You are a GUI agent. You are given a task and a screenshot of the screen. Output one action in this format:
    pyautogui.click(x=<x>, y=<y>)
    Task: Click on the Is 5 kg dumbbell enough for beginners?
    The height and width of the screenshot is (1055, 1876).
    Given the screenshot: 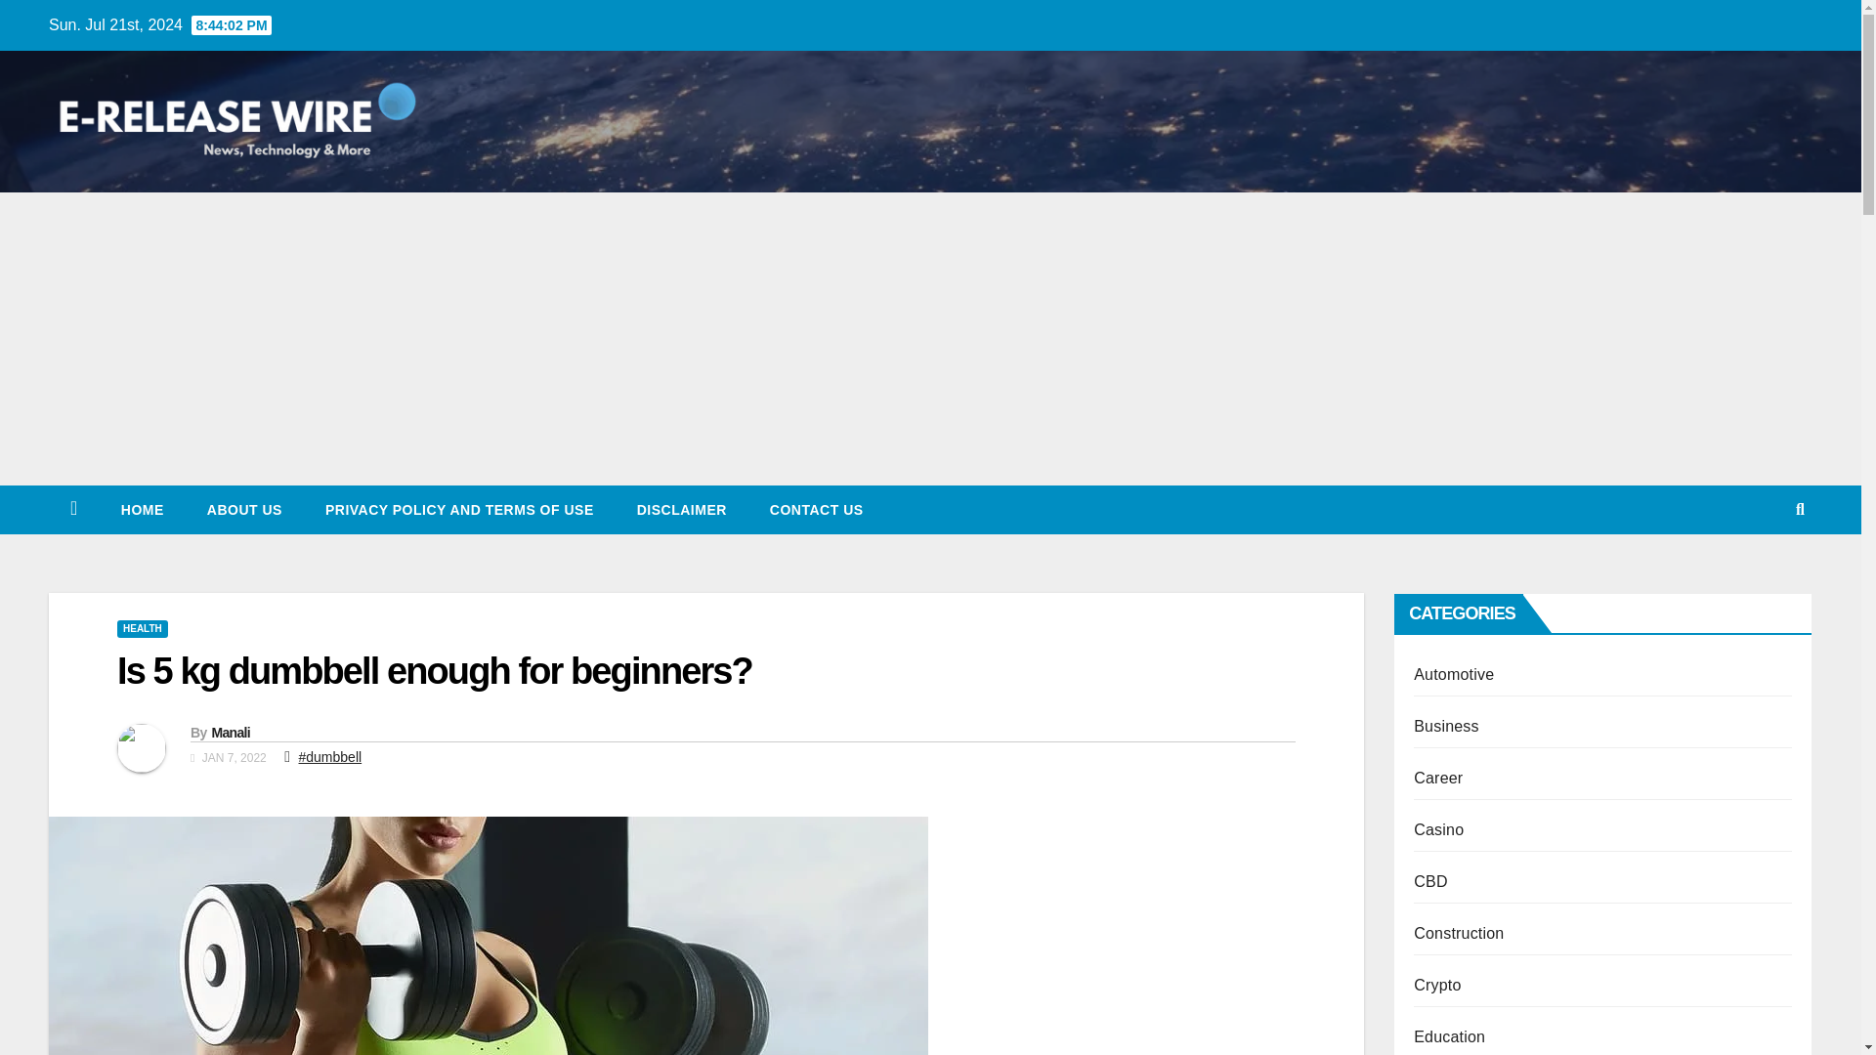 What is the action you would take?
    pyautogui.click(x=434, y=671)
    